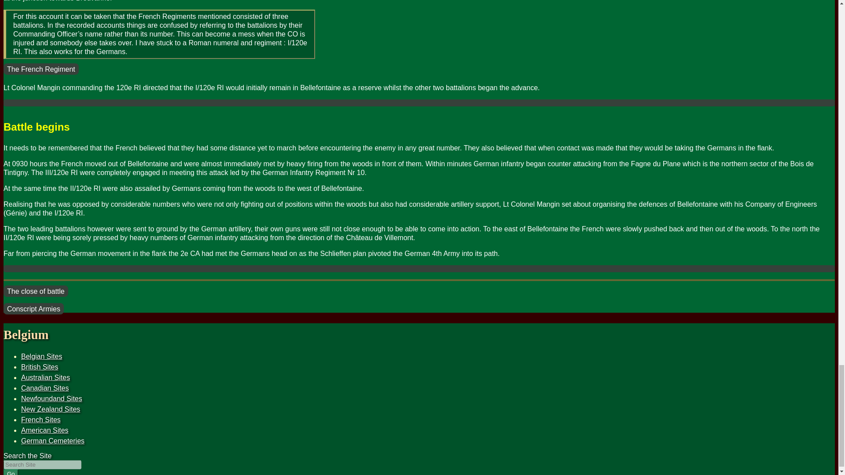 This screenshot has width=845, height=475. What do you see at coordinates (51, 398) in the screenshot?
I see `Jump to section` at bounding box center [51, 398].